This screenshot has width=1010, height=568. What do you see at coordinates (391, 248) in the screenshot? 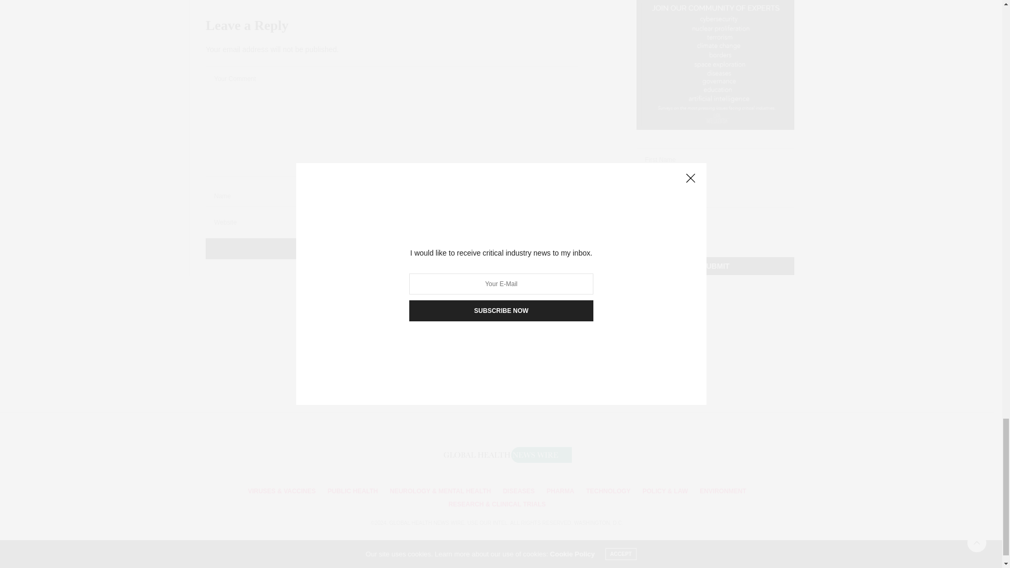
I see `Submit Comment` at bounding box center [391, 248].